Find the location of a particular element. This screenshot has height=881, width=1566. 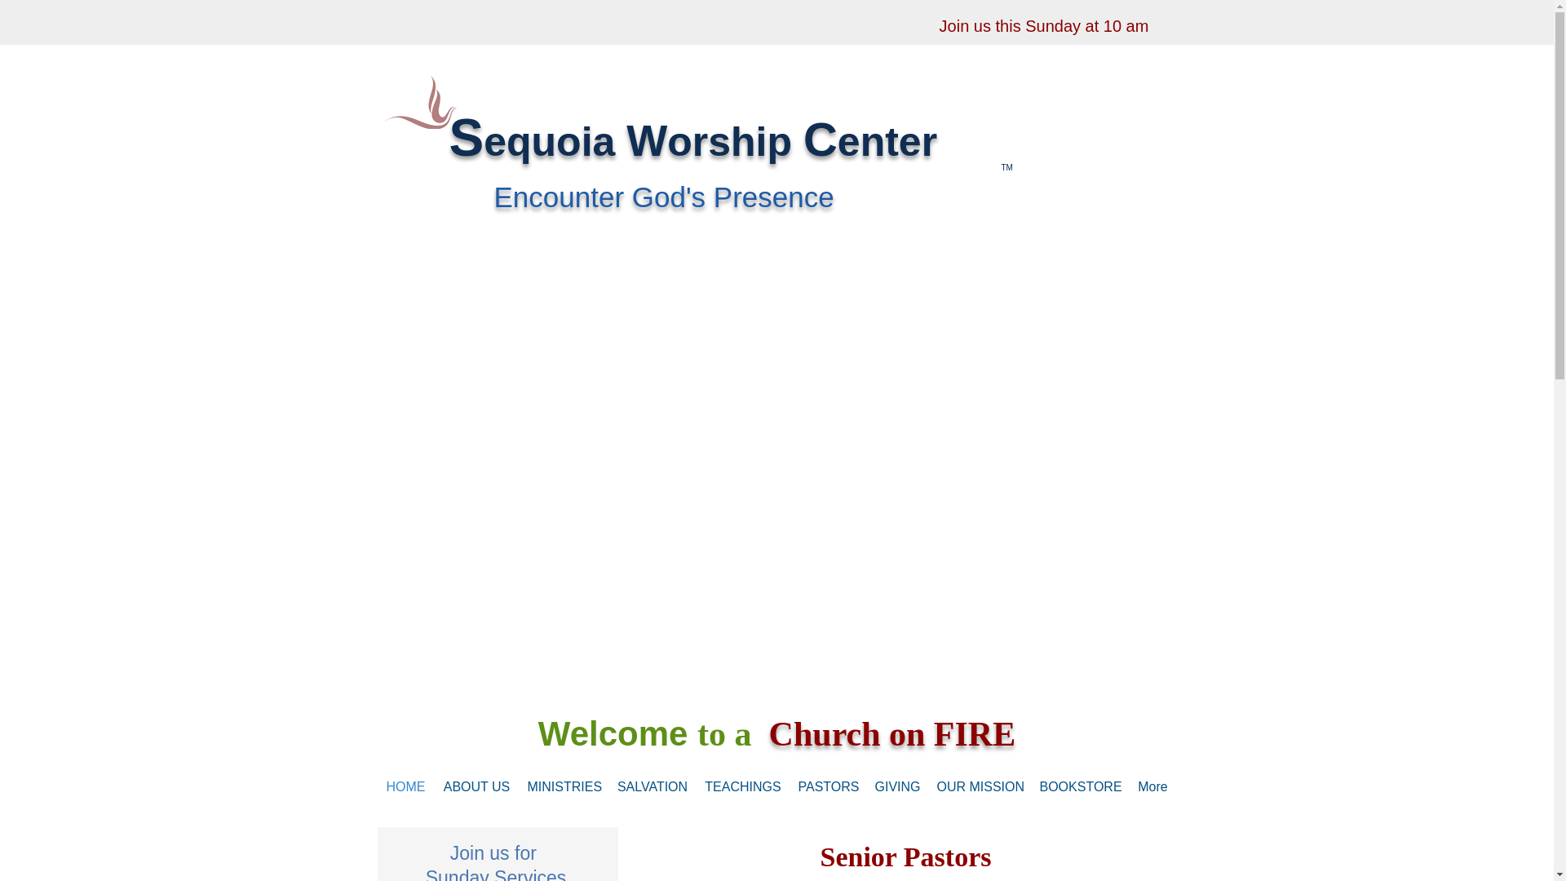

BOOKSTORE is located at coordinates (1080, 786).